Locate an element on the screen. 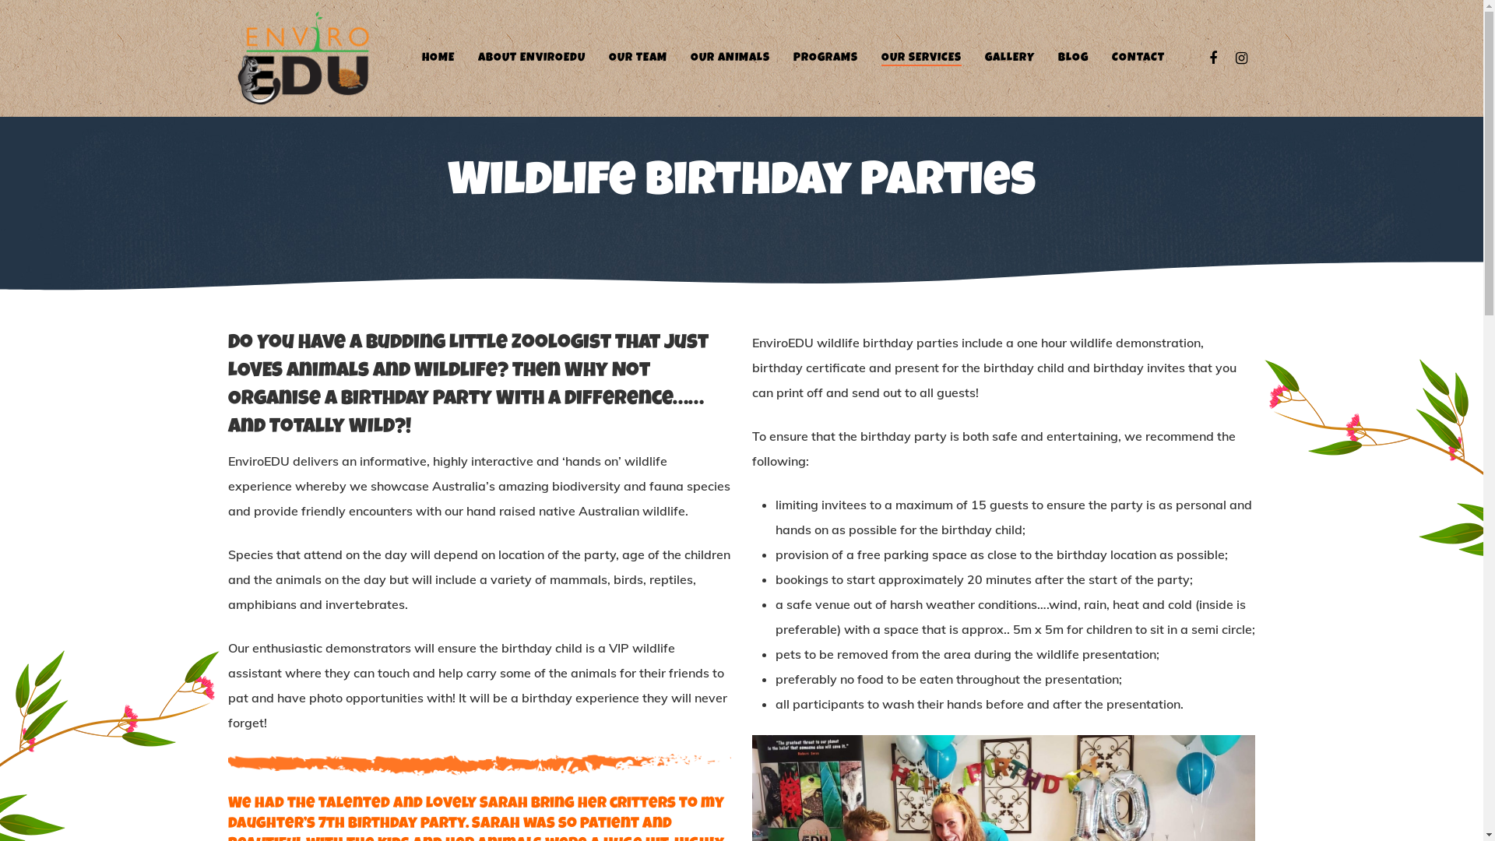  ENVIROEDU TURNS 10! On the 13th May 2013, En is located at coordinates (888, 346).